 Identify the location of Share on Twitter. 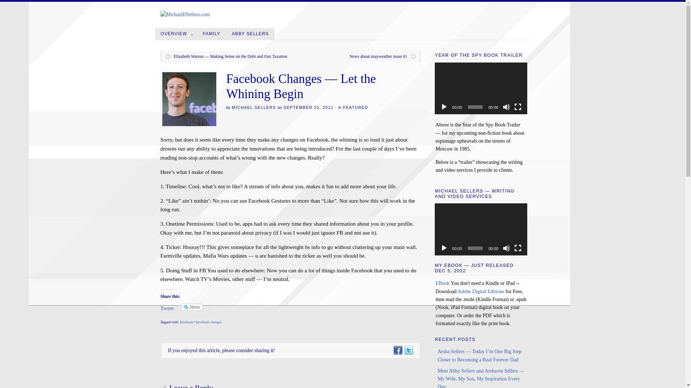
(408, 350).